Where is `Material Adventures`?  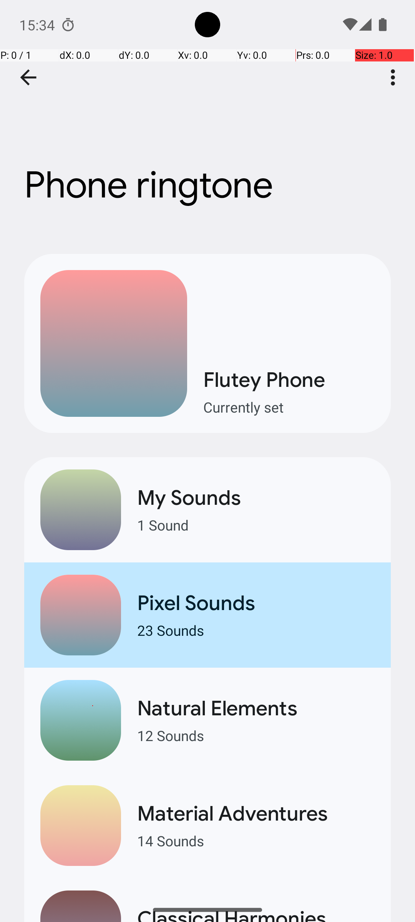
Material Adventures is located at coordinates (256, 814).